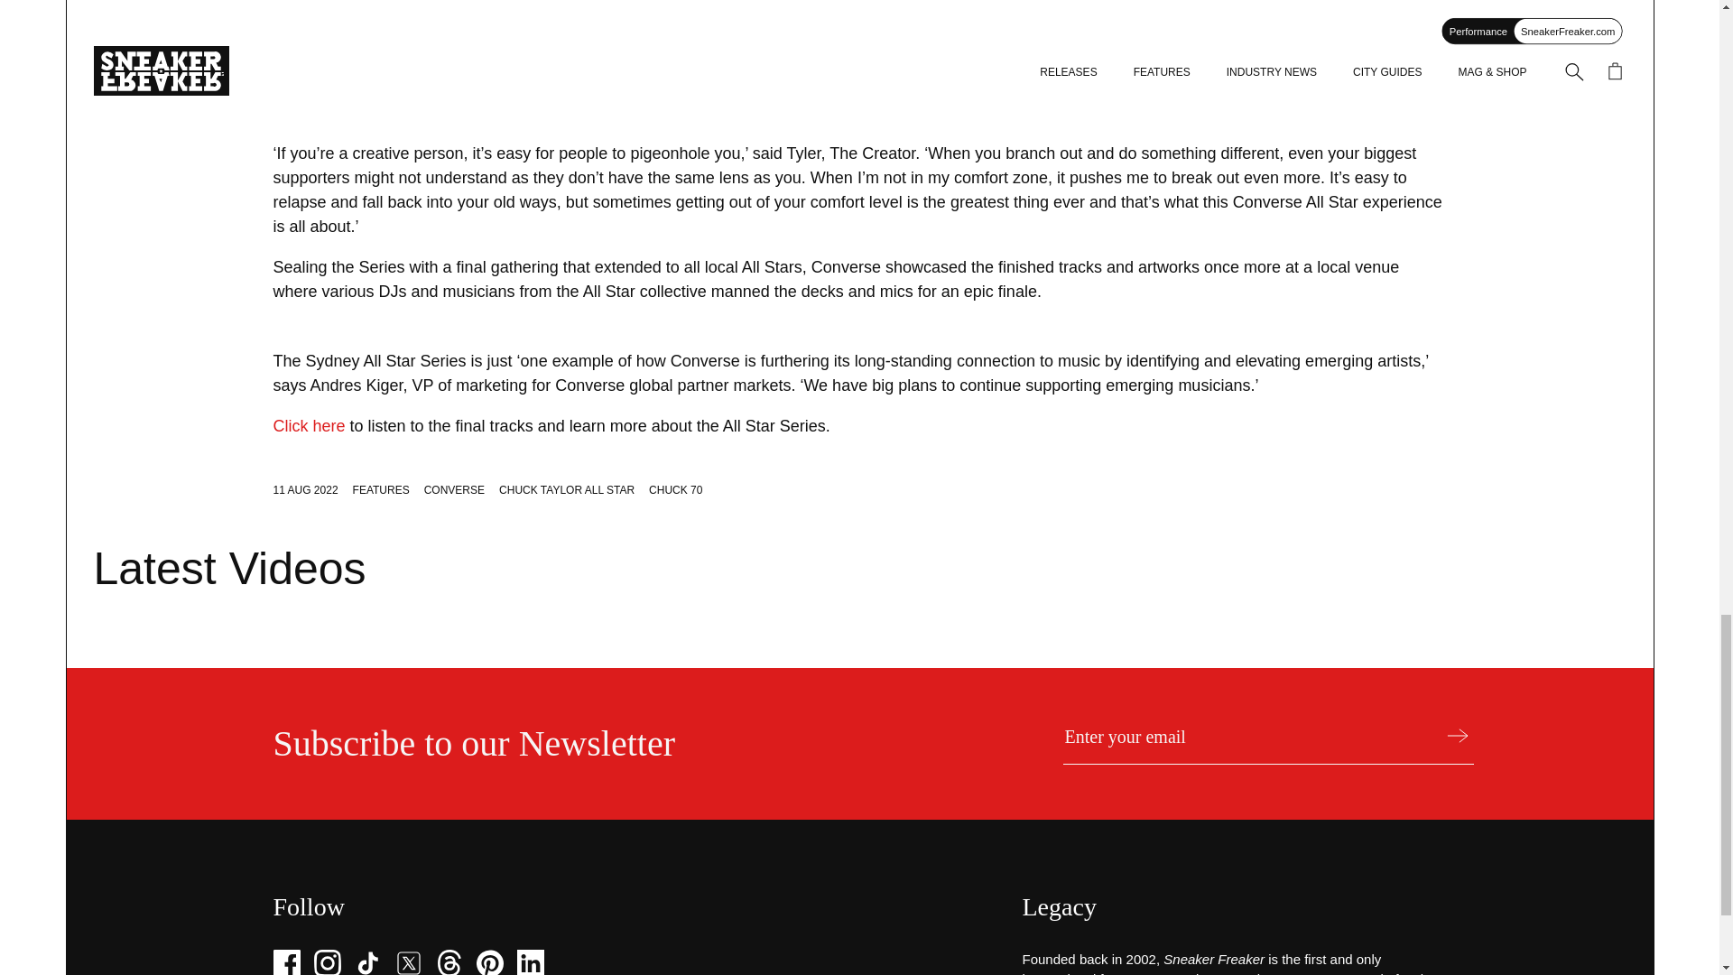  Describe the element at coordinates (455, 489) in the screenshot. I see `CONVERSE` at that location.